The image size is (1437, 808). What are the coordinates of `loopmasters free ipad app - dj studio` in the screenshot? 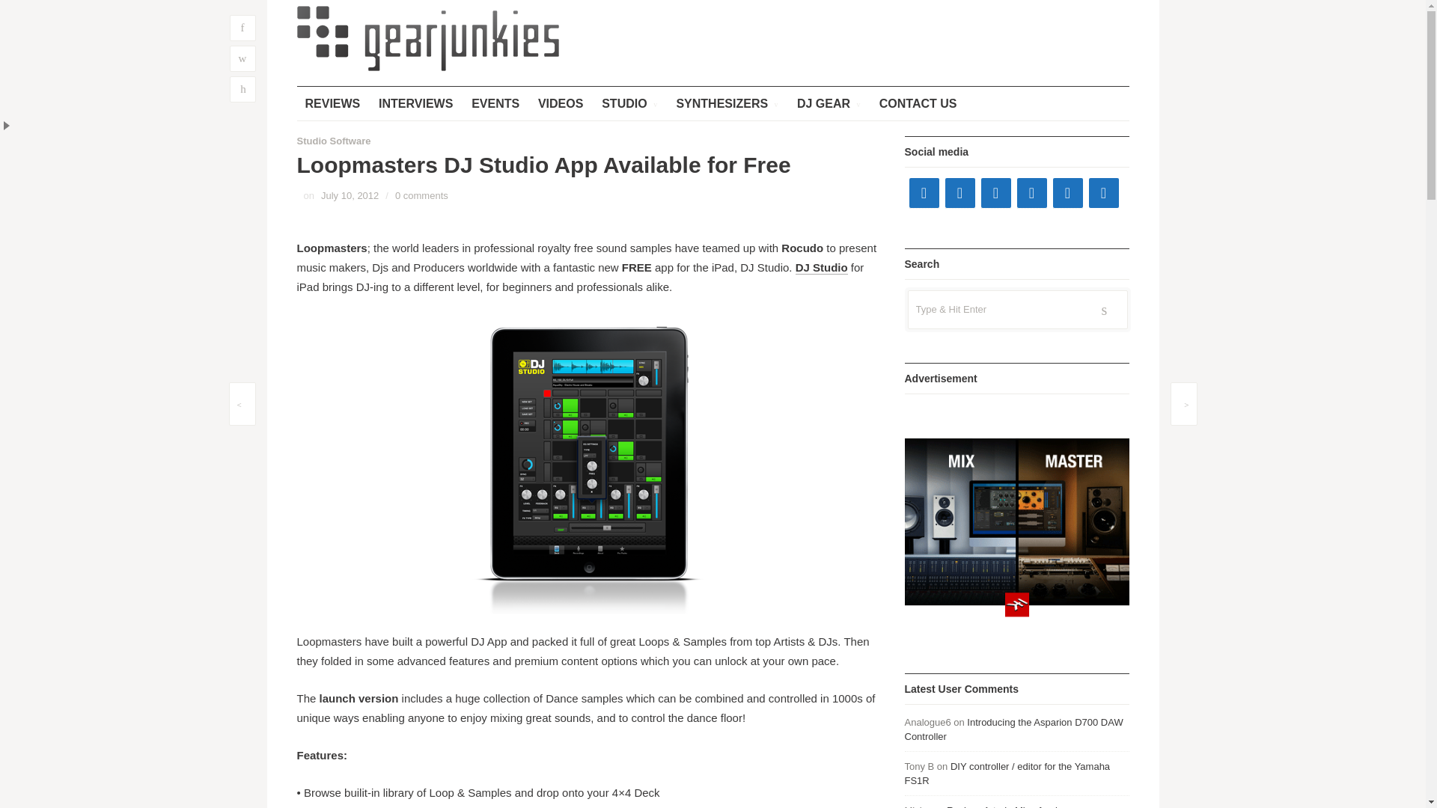 It's located at (822, 268).